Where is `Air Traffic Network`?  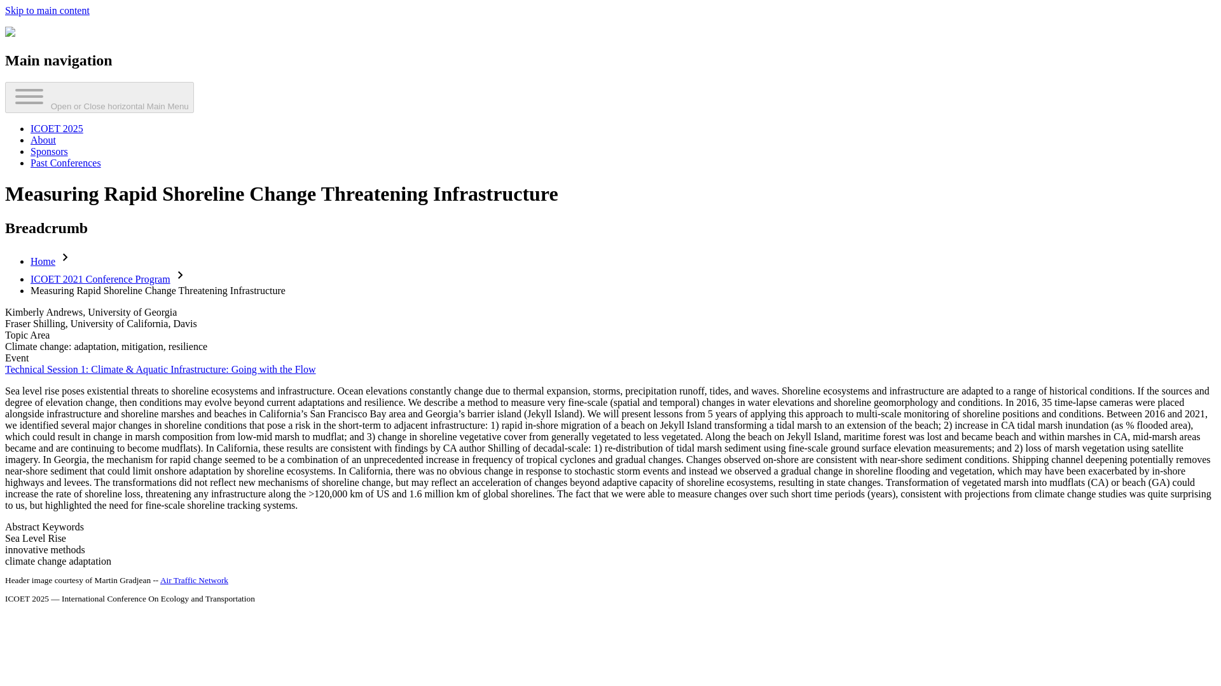
Air Traffic Network is located at coordinates (194, 581).